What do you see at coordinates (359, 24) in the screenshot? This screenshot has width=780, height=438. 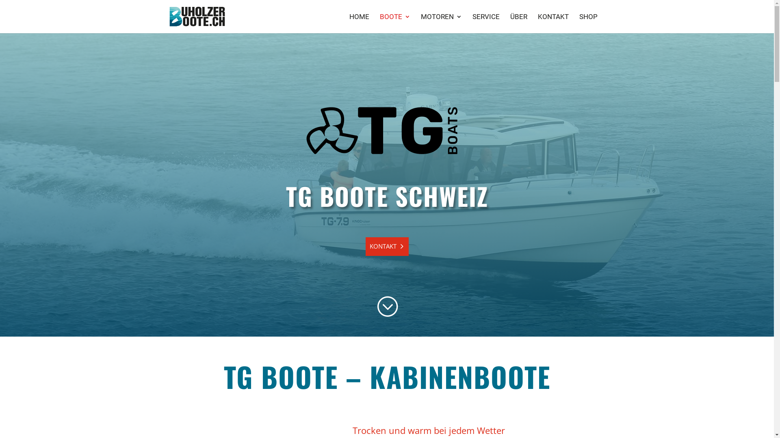 I see `HOME` at bounding box center [359, 24].